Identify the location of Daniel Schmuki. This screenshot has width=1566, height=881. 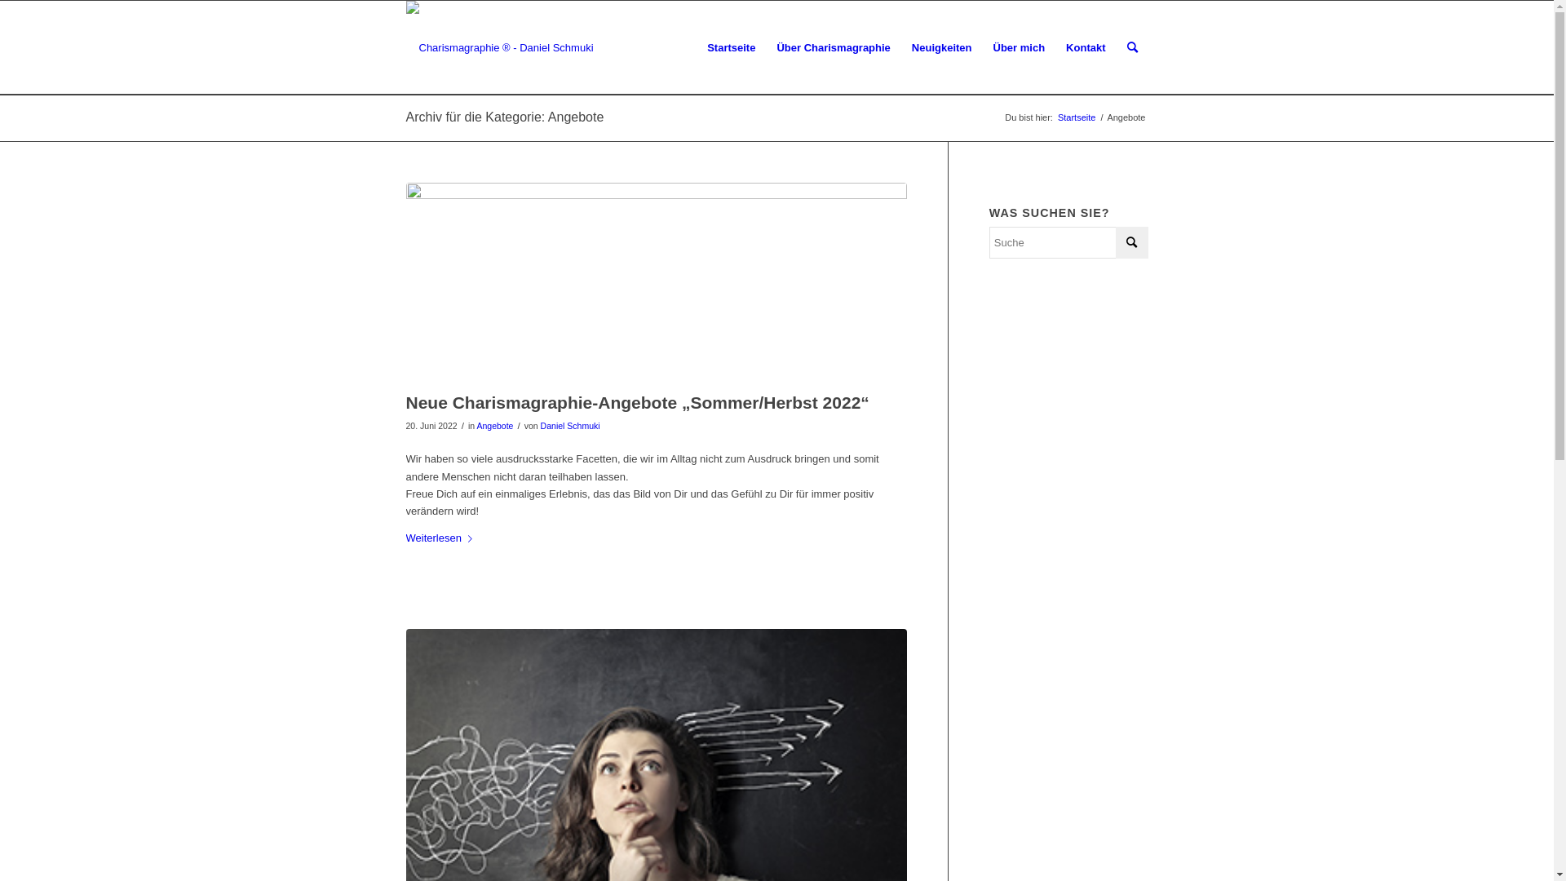
(571, 426).